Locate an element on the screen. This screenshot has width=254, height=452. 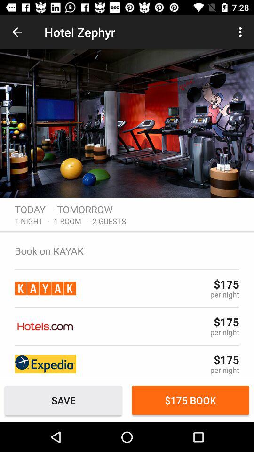
turn on item at the top right corner is located at coordinates (242, 32).